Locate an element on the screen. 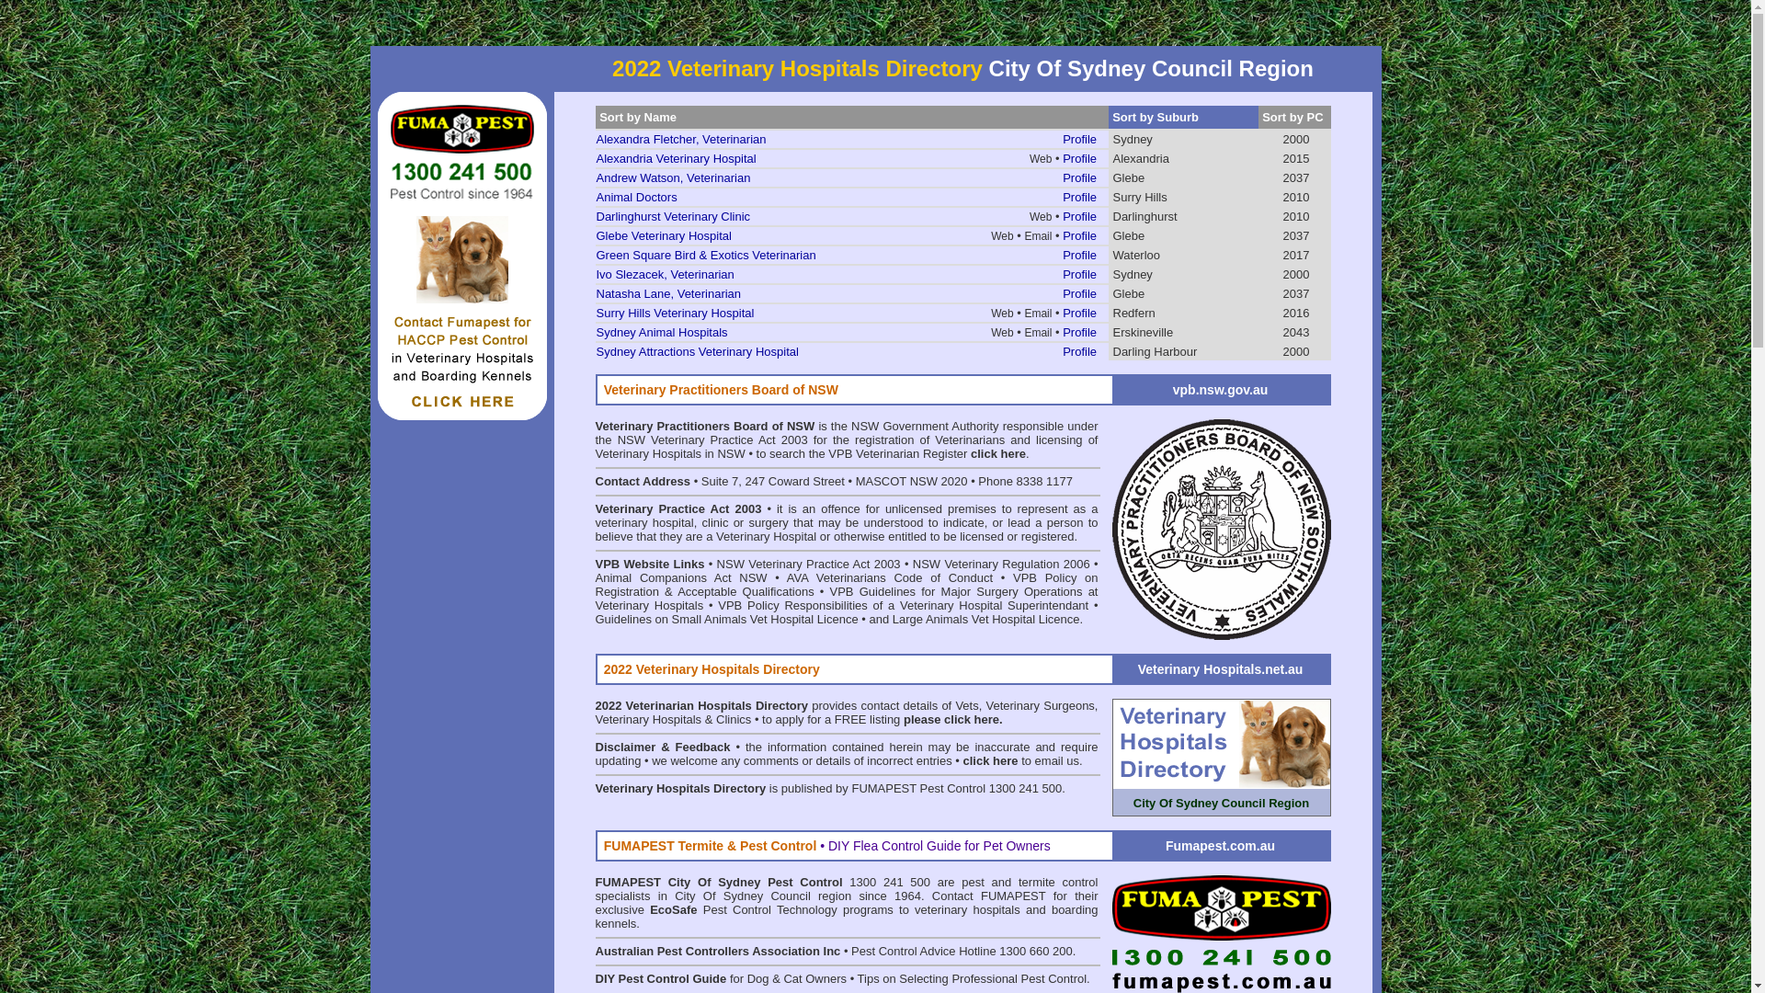 The width and height of the screenshot is (1765, 993). Redfern is located at coordinates (1133, 313).